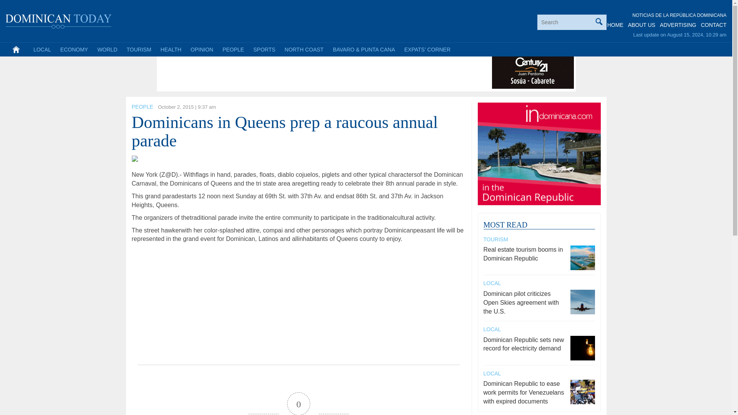  I want to click on NORTH COAST, so click(304, 49).